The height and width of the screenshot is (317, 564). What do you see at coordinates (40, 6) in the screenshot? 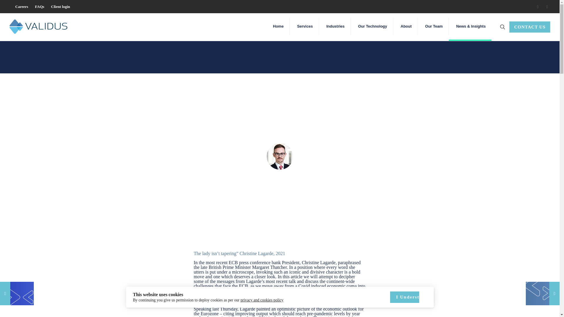
I see `FAQs` at bounding box center [40, 6].